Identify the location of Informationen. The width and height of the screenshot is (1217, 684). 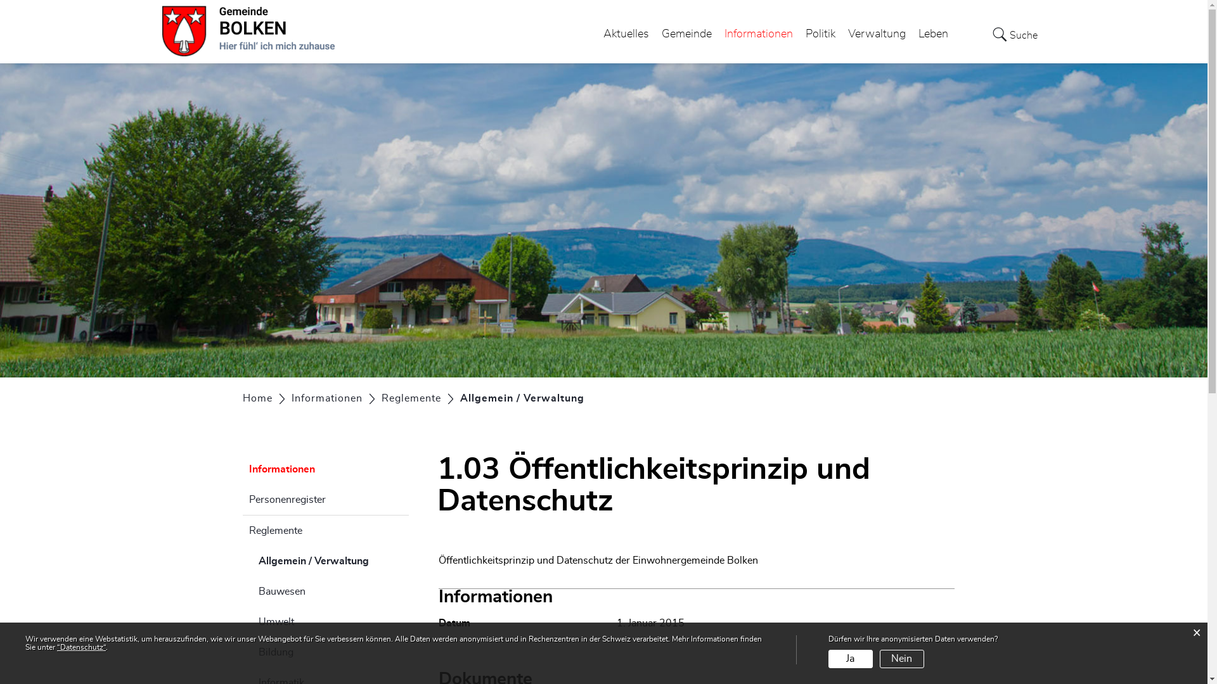
(758, 34).